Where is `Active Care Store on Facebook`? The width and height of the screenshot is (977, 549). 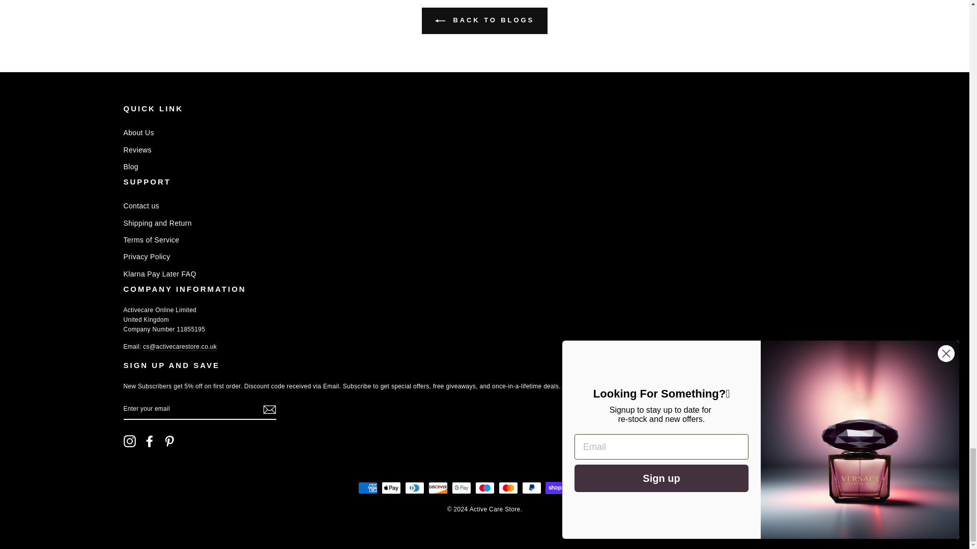 Active Care Store on Facebook is located at coordinates (150, 441).